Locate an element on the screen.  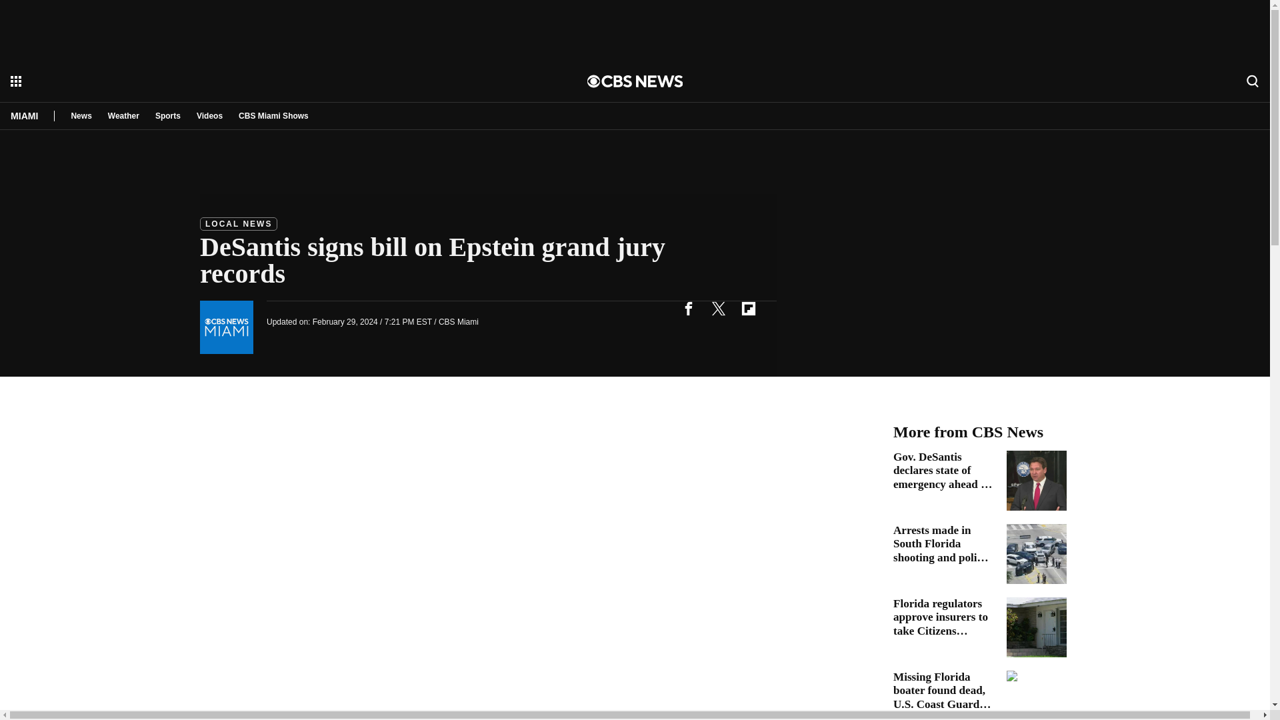
twitter is located at coordinates (718, 308).